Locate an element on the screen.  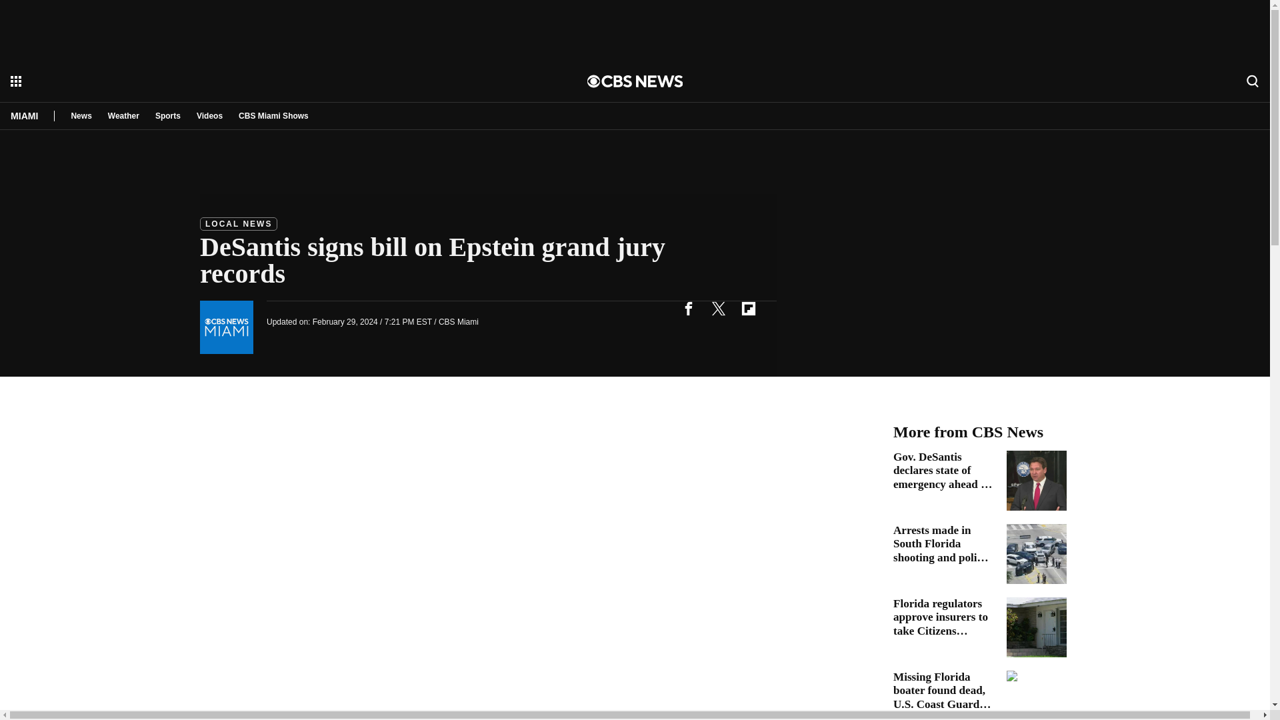
twitter is located at coordinates (718, 308).